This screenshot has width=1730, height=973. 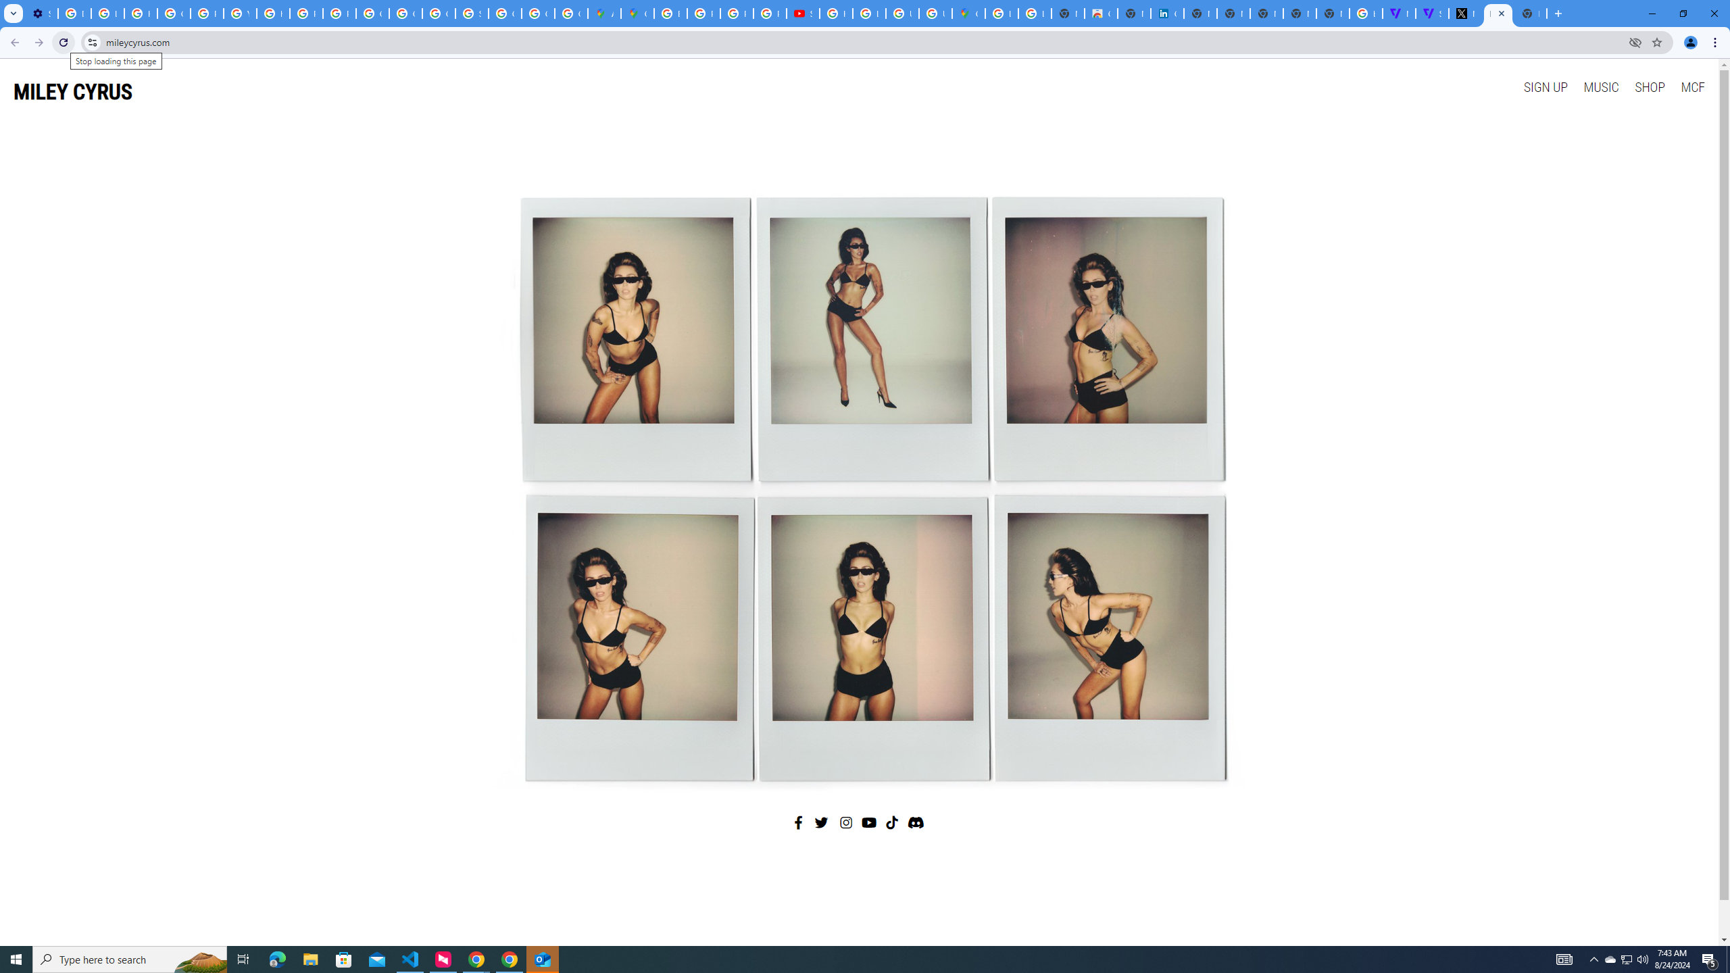 What do you see at coordinates (1649, 86) in the screenshot?
I see `SHOP` at bounding box center [1649, 86].